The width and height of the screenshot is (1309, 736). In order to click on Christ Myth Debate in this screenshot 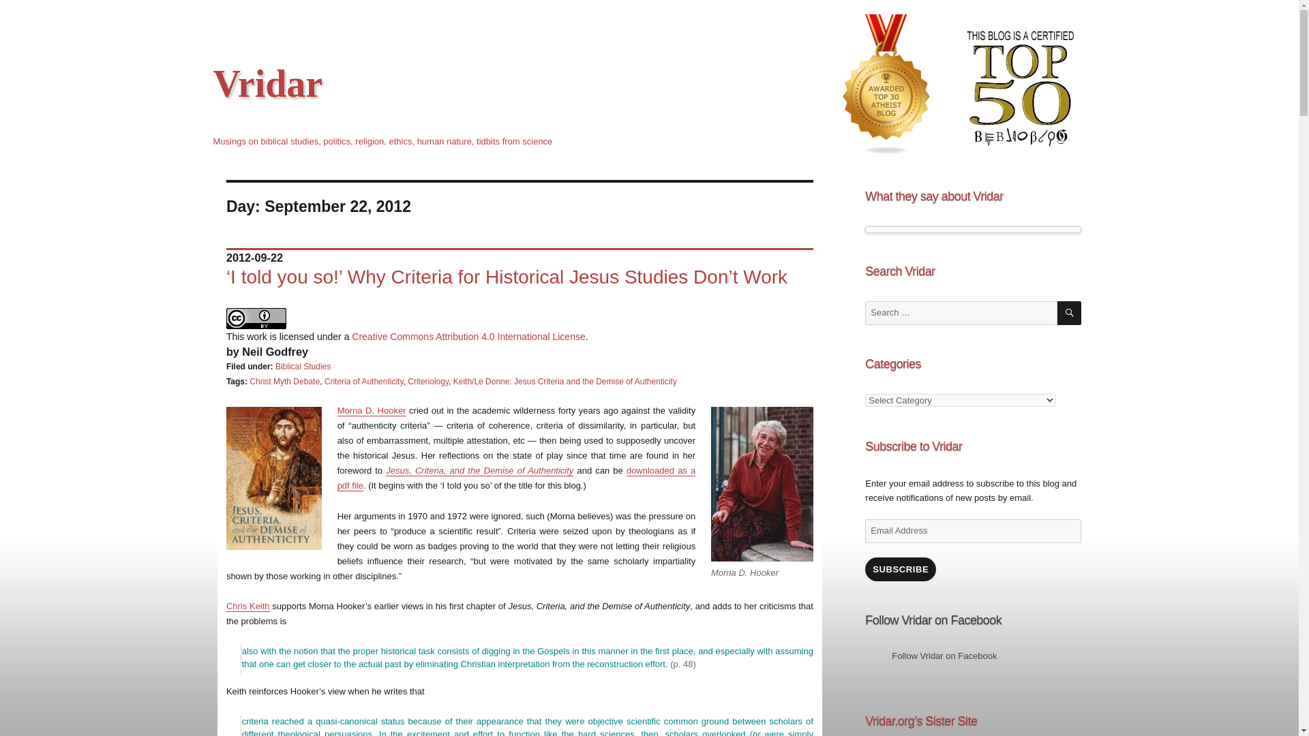, I will do `click(284, 382)`.